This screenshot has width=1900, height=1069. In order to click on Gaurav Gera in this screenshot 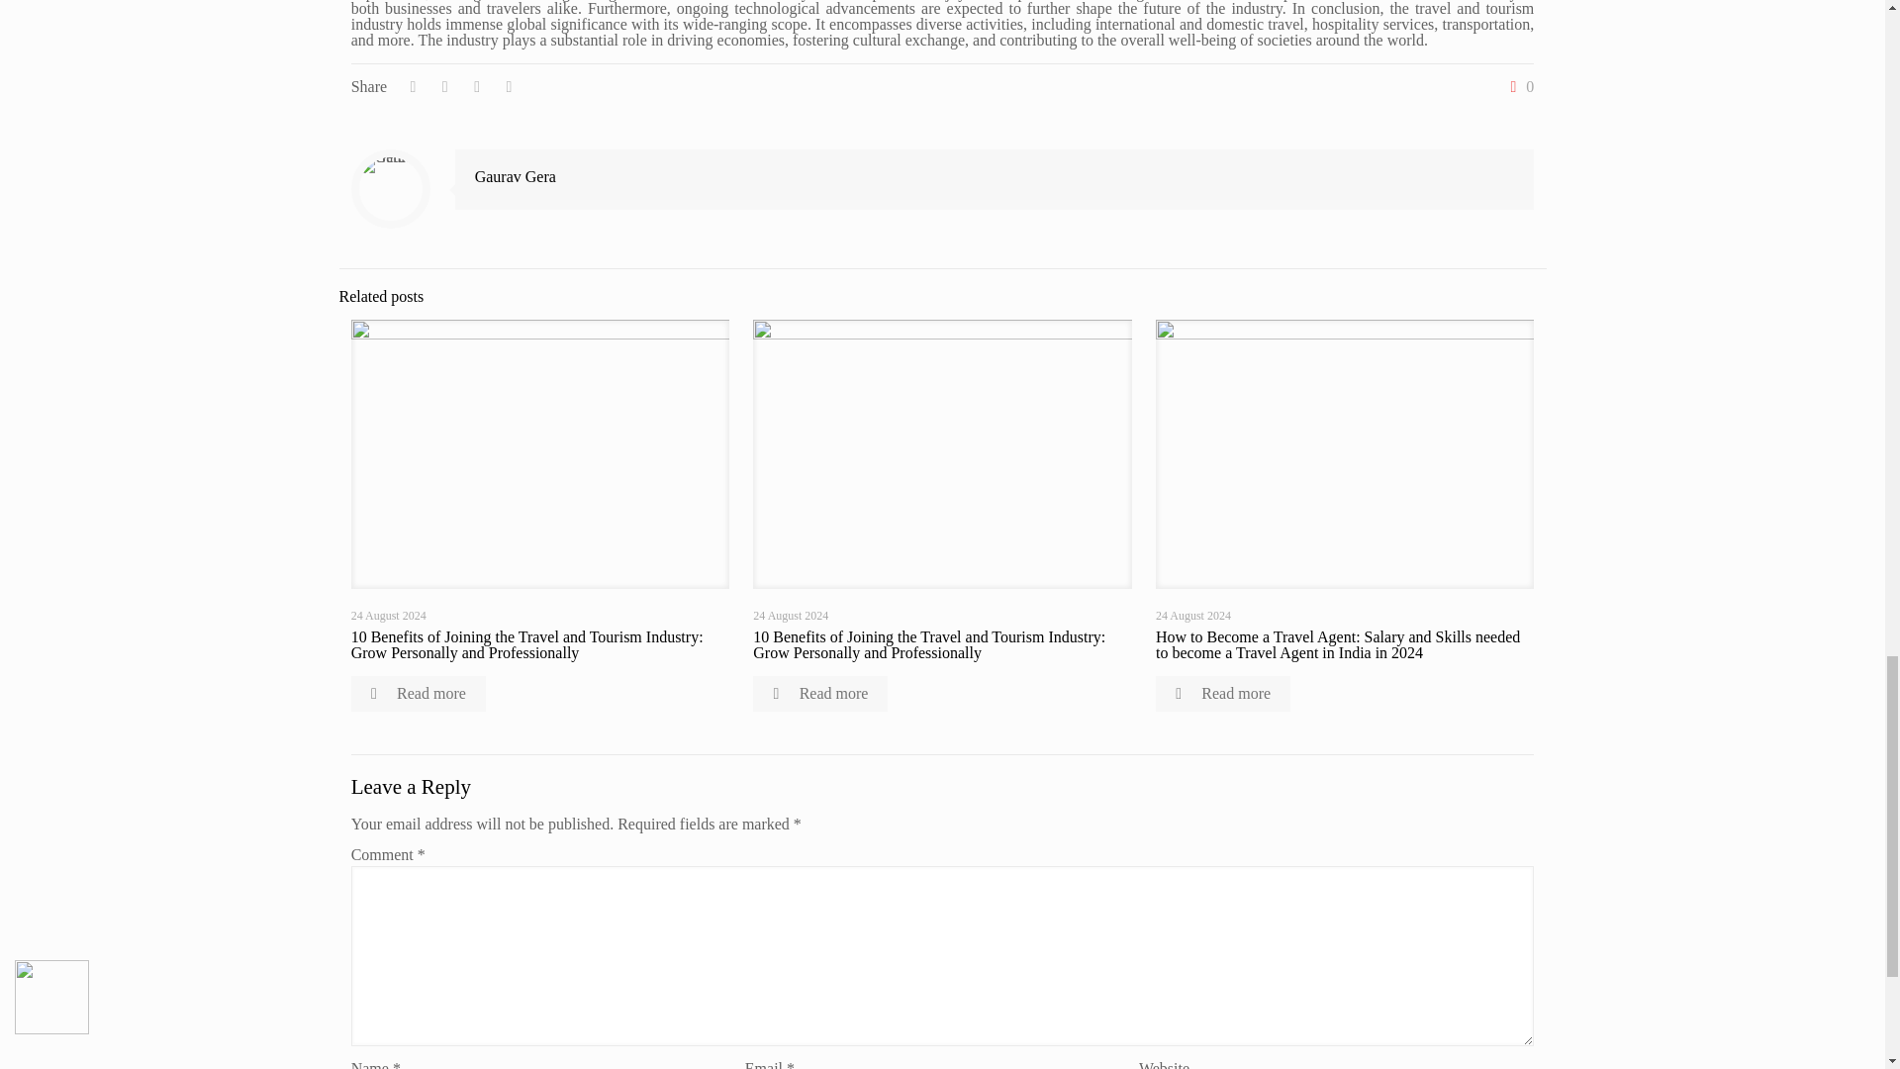, I will do `click(516, 176)`.